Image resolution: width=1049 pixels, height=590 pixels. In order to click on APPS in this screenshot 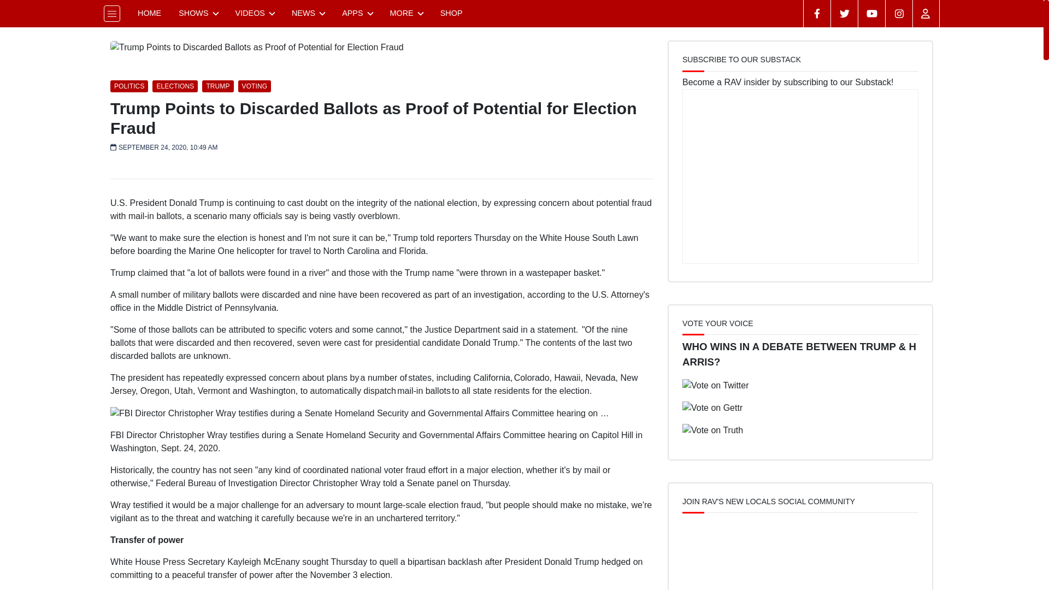, I will do `click(357, 13)`.